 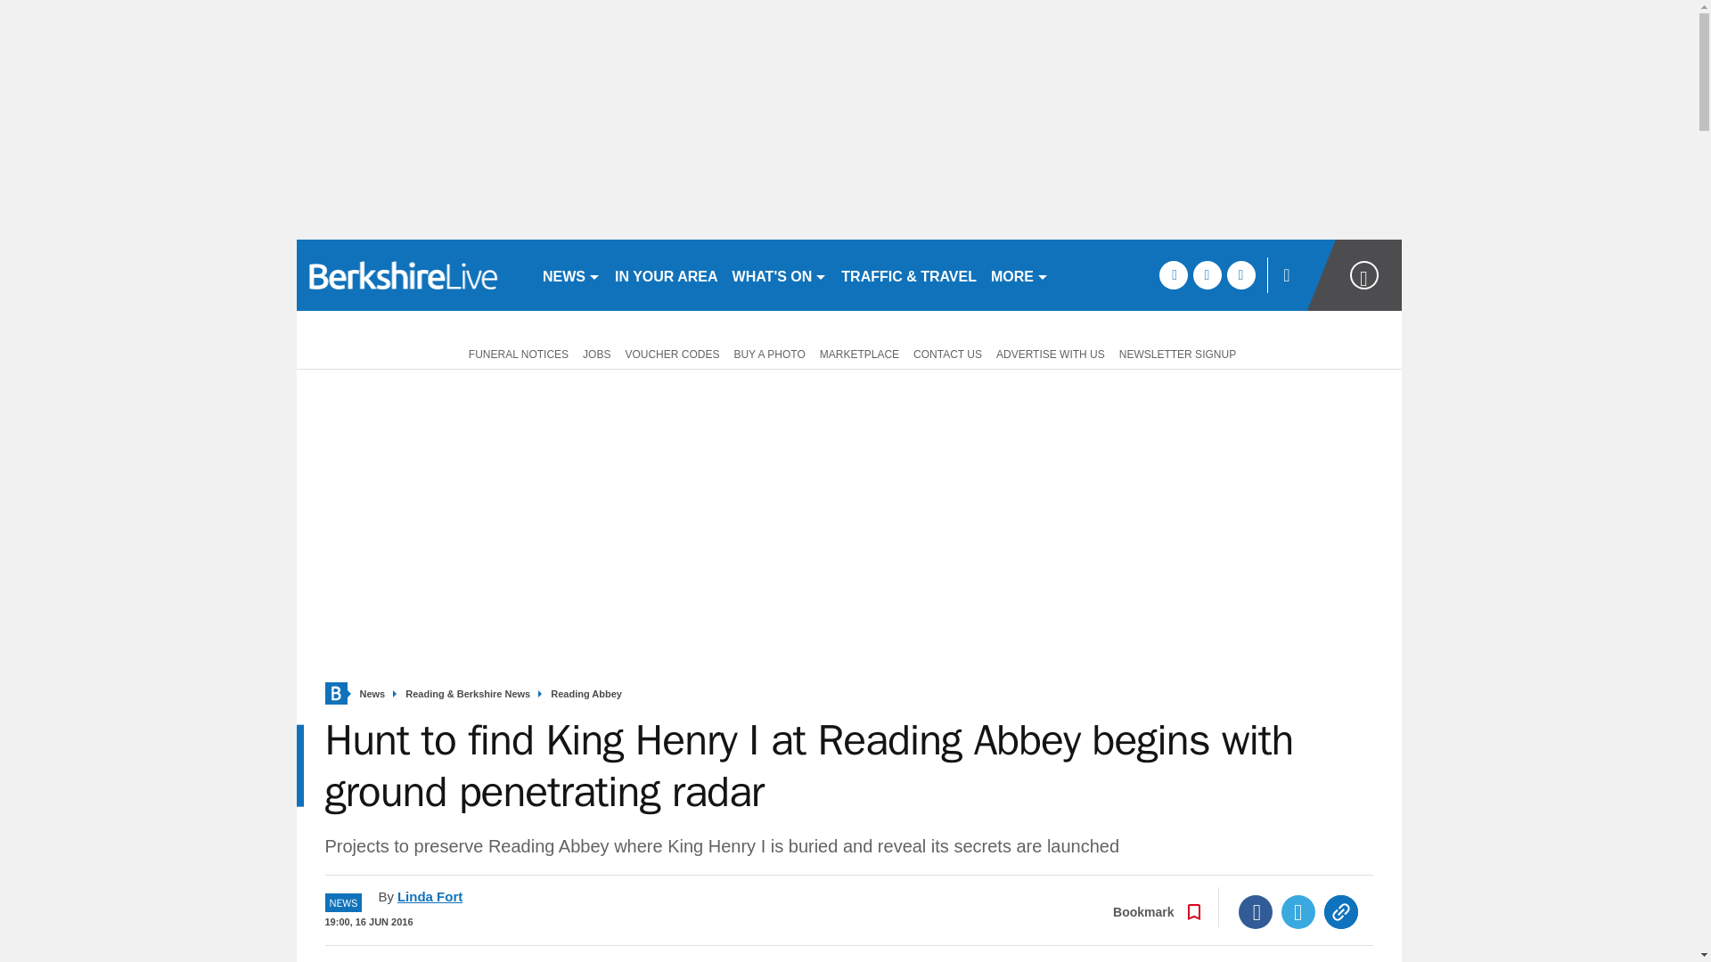 I want to click on NEWS, so click(x=570, y=274).